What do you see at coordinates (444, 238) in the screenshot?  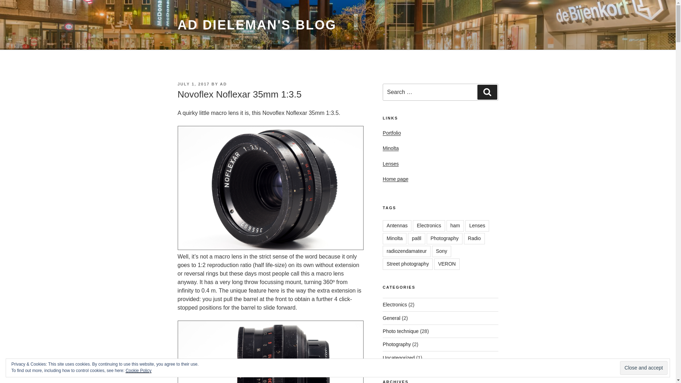 I see `Photography` at bounding box center [444, 238].